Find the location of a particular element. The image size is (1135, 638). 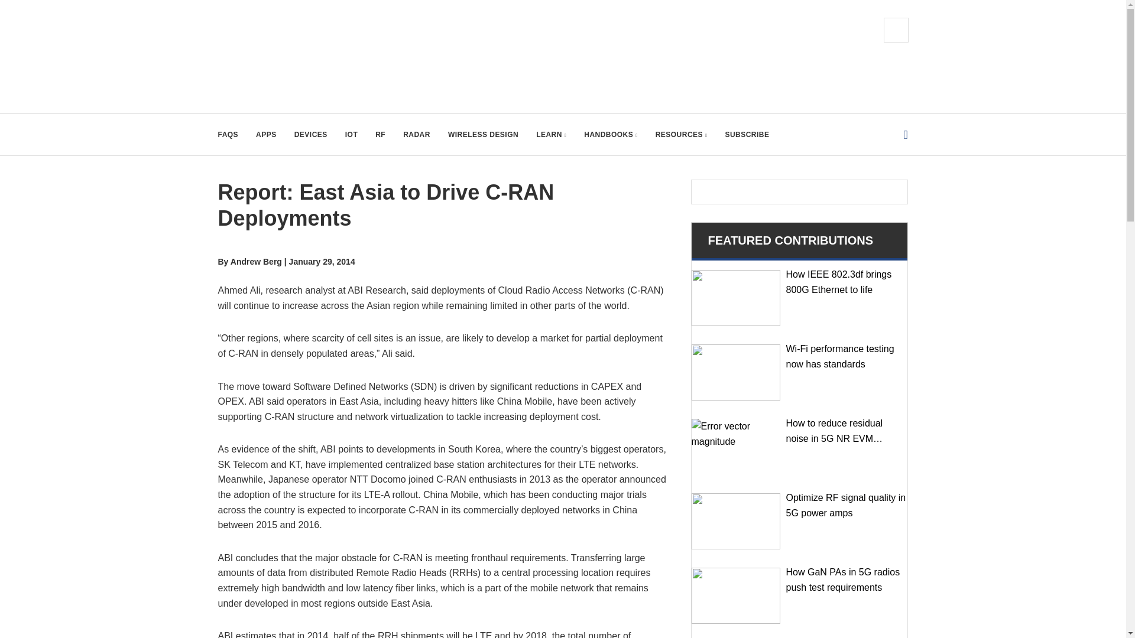

Wi-Fi performance testing now has standards is located at coordinates (735, 372).